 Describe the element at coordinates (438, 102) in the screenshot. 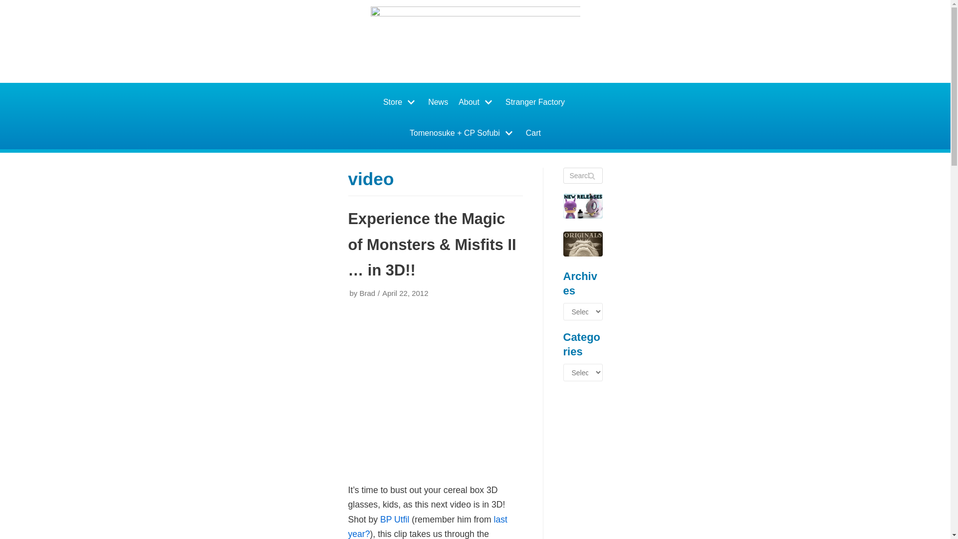

I see `News` at that location.